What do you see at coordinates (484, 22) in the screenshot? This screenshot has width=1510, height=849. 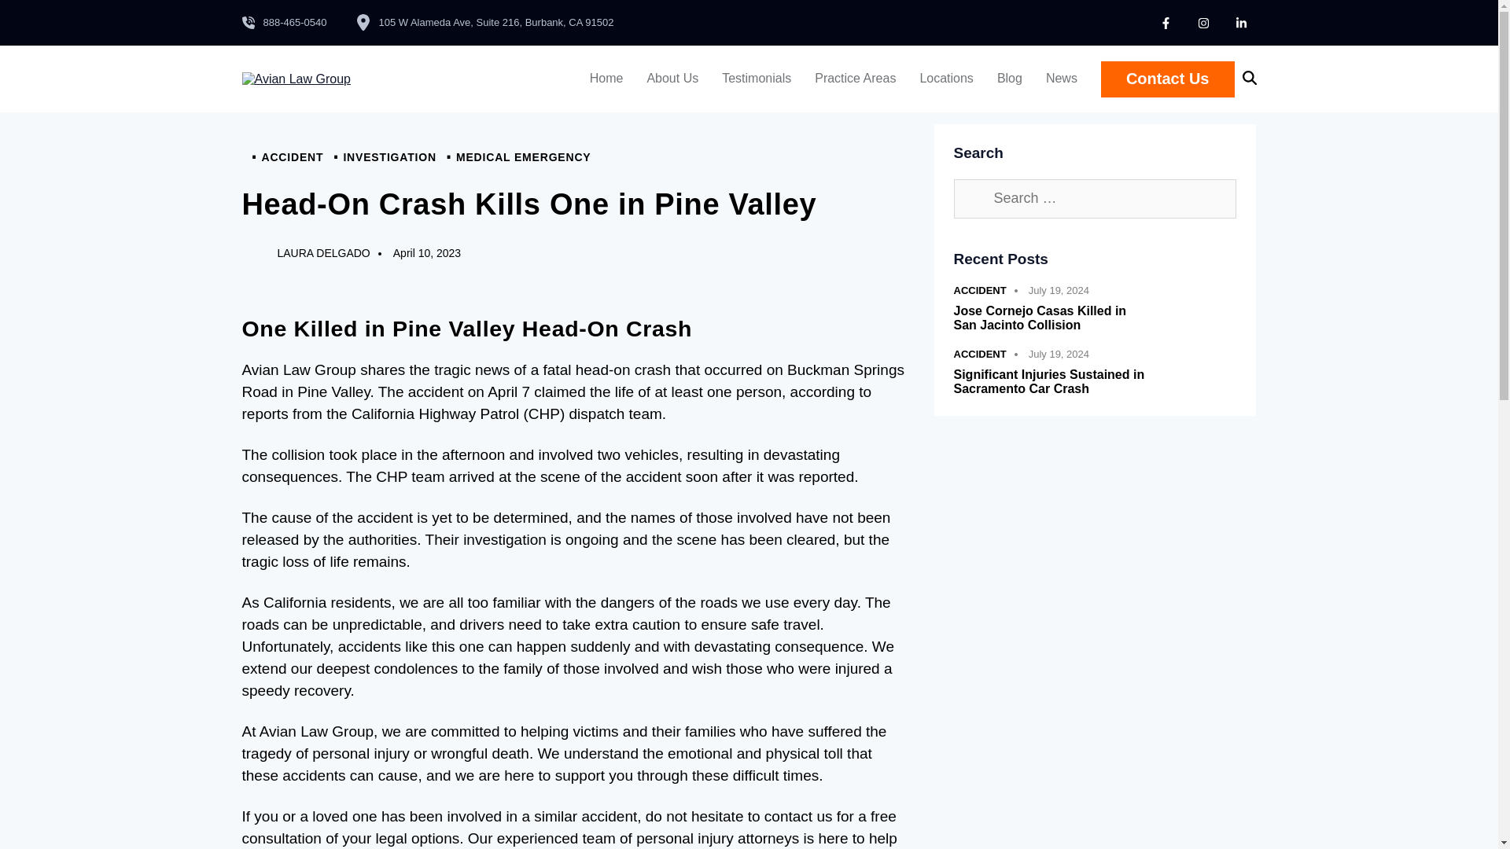 I see `105 W Alameda Ave, Suite 216, Burbank, CA 91502` at bounding box center [484, 22].